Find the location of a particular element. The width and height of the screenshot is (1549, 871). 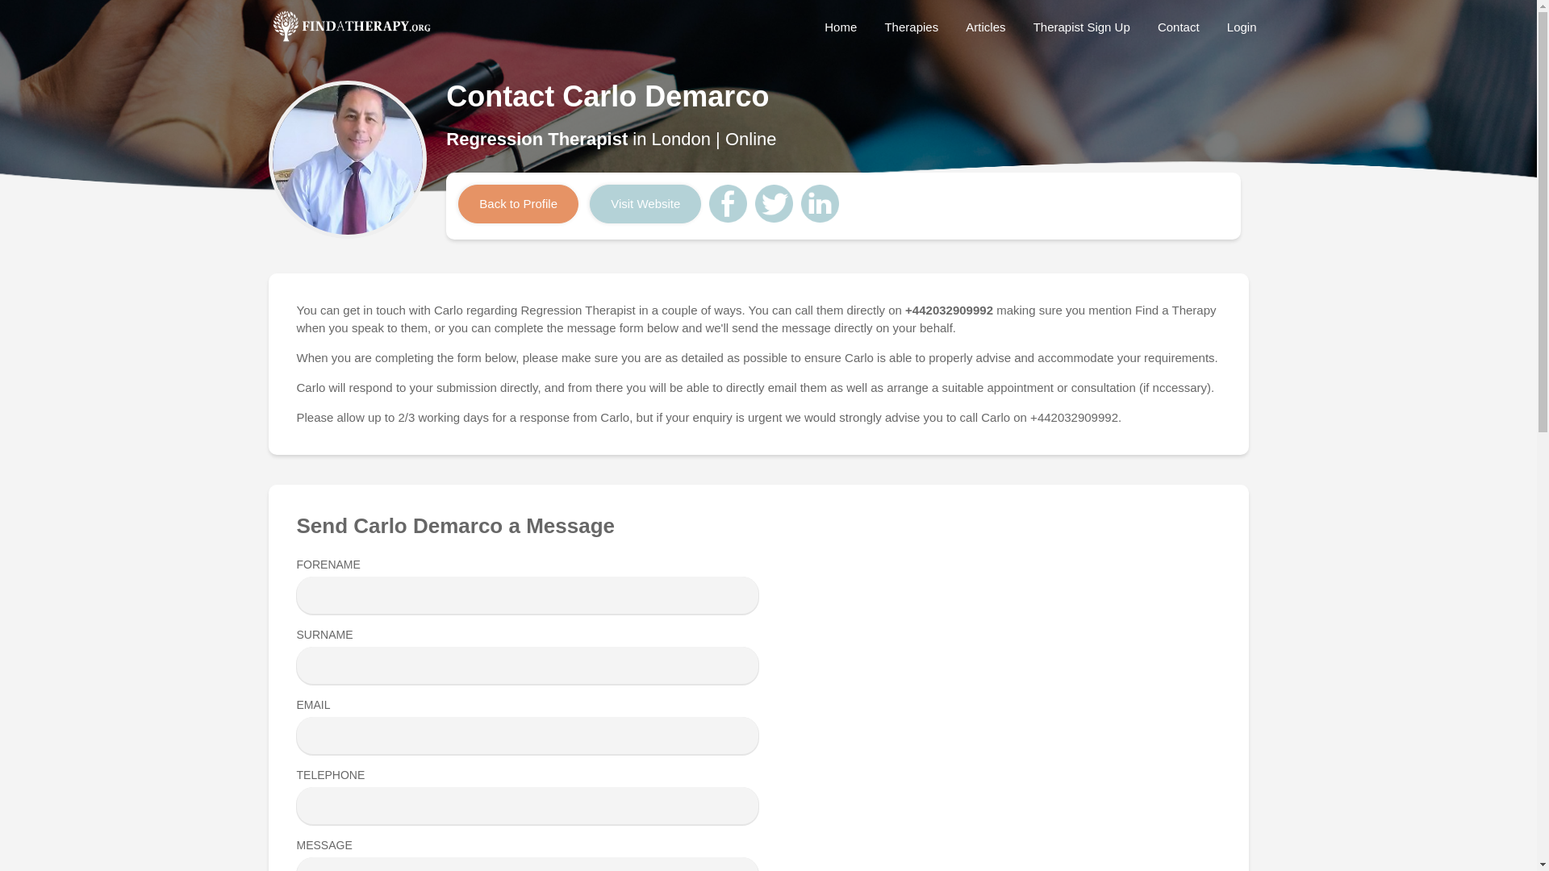

Home is located at coordinates (841, 27).